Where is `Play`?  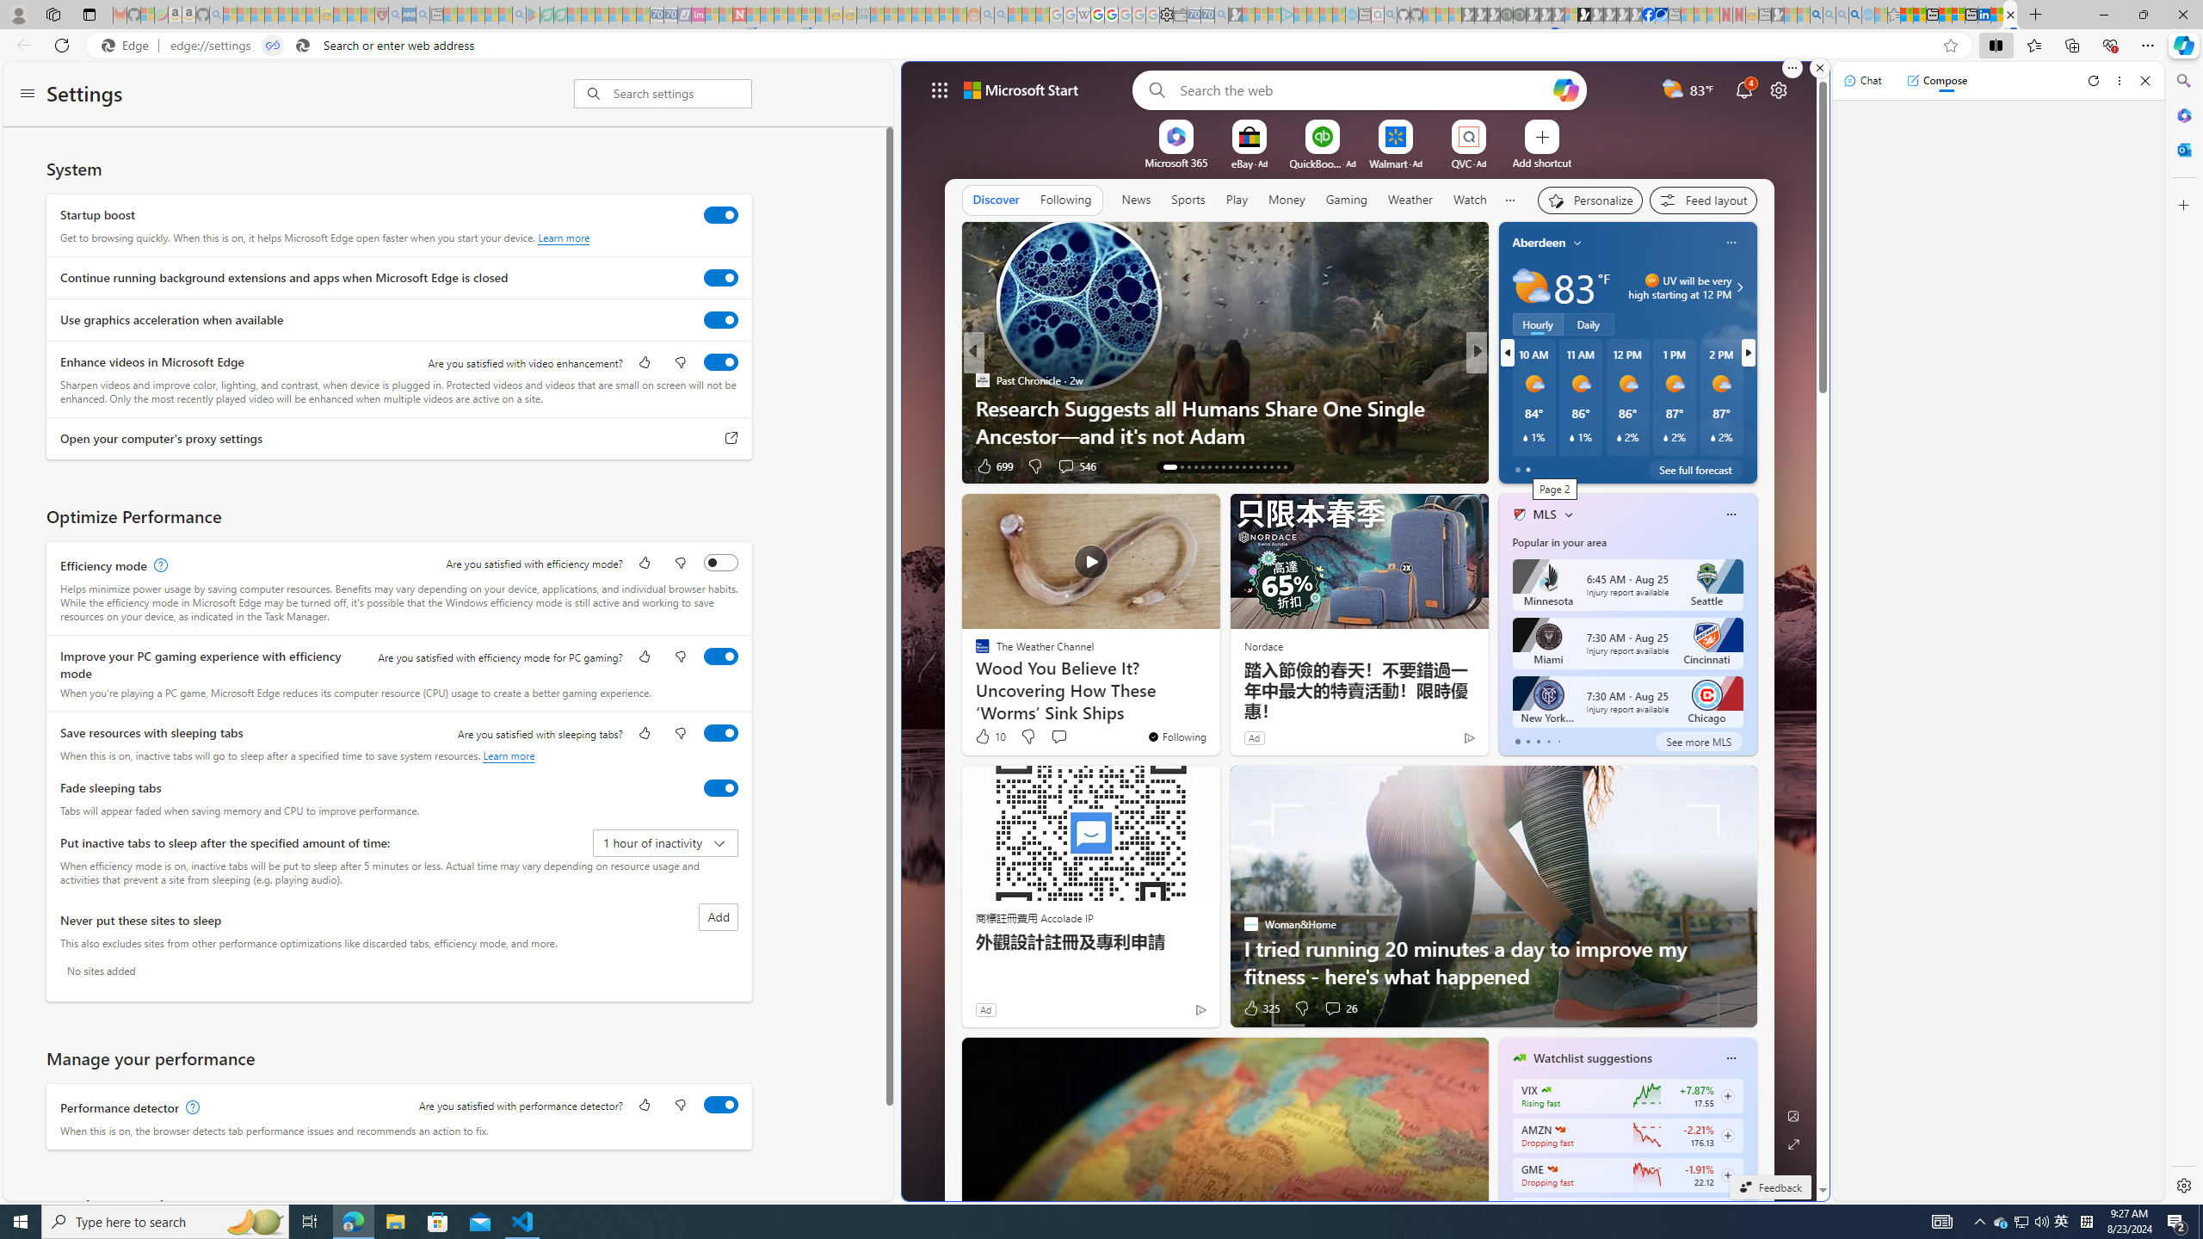
Play is located at coordinates (1236, 200).